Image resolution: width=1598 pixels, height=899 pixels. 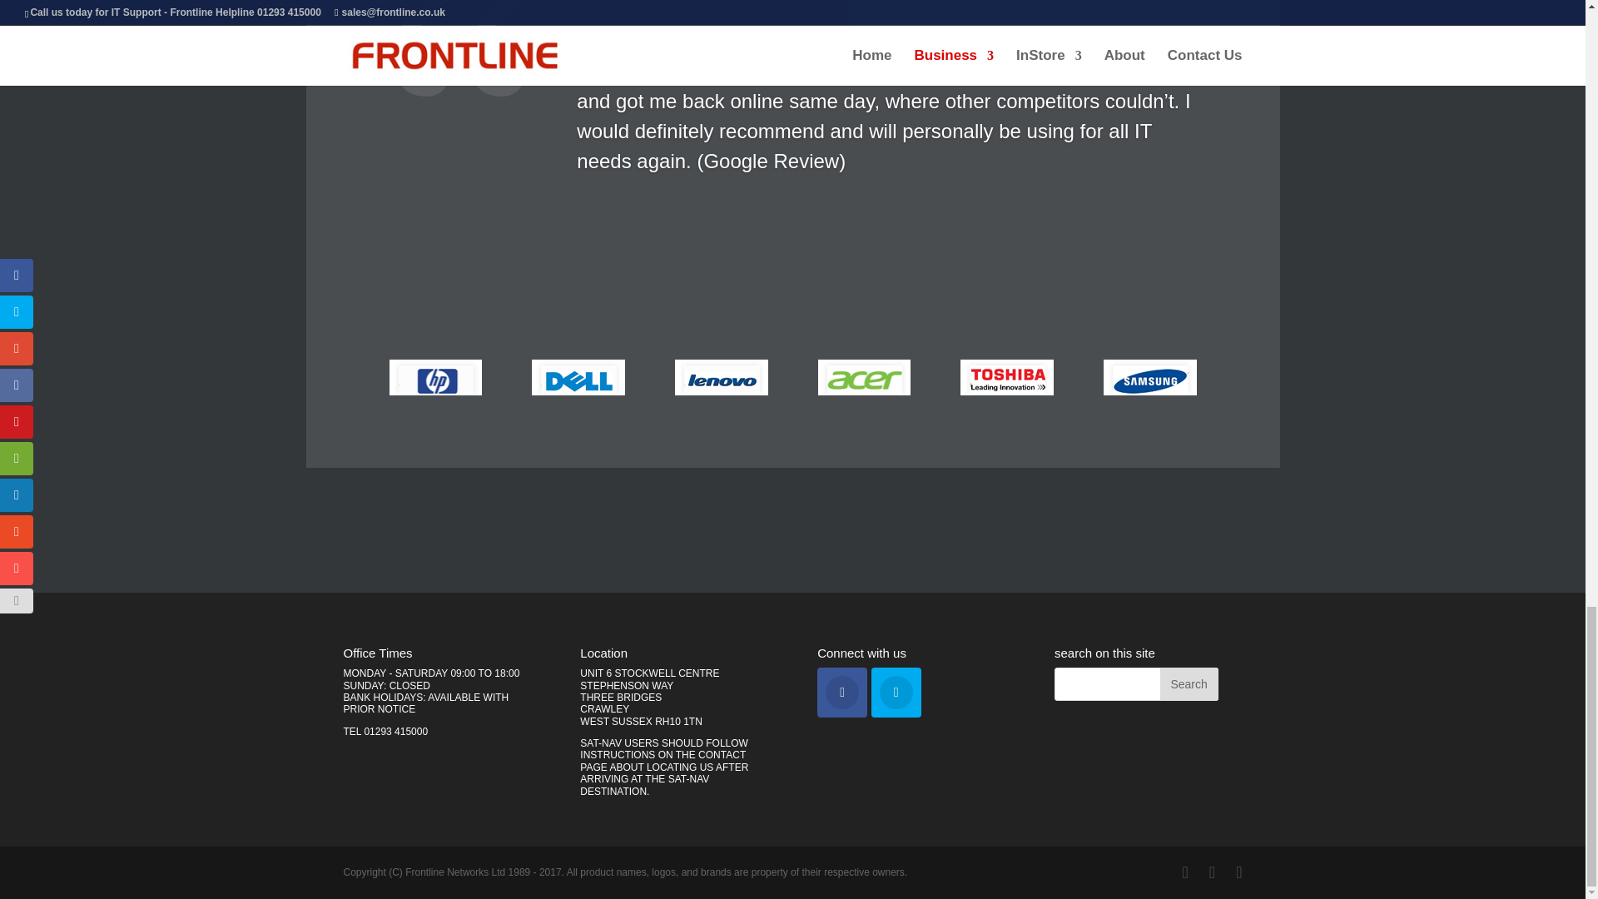 I want to click on hp, so click(x=436, y=378).